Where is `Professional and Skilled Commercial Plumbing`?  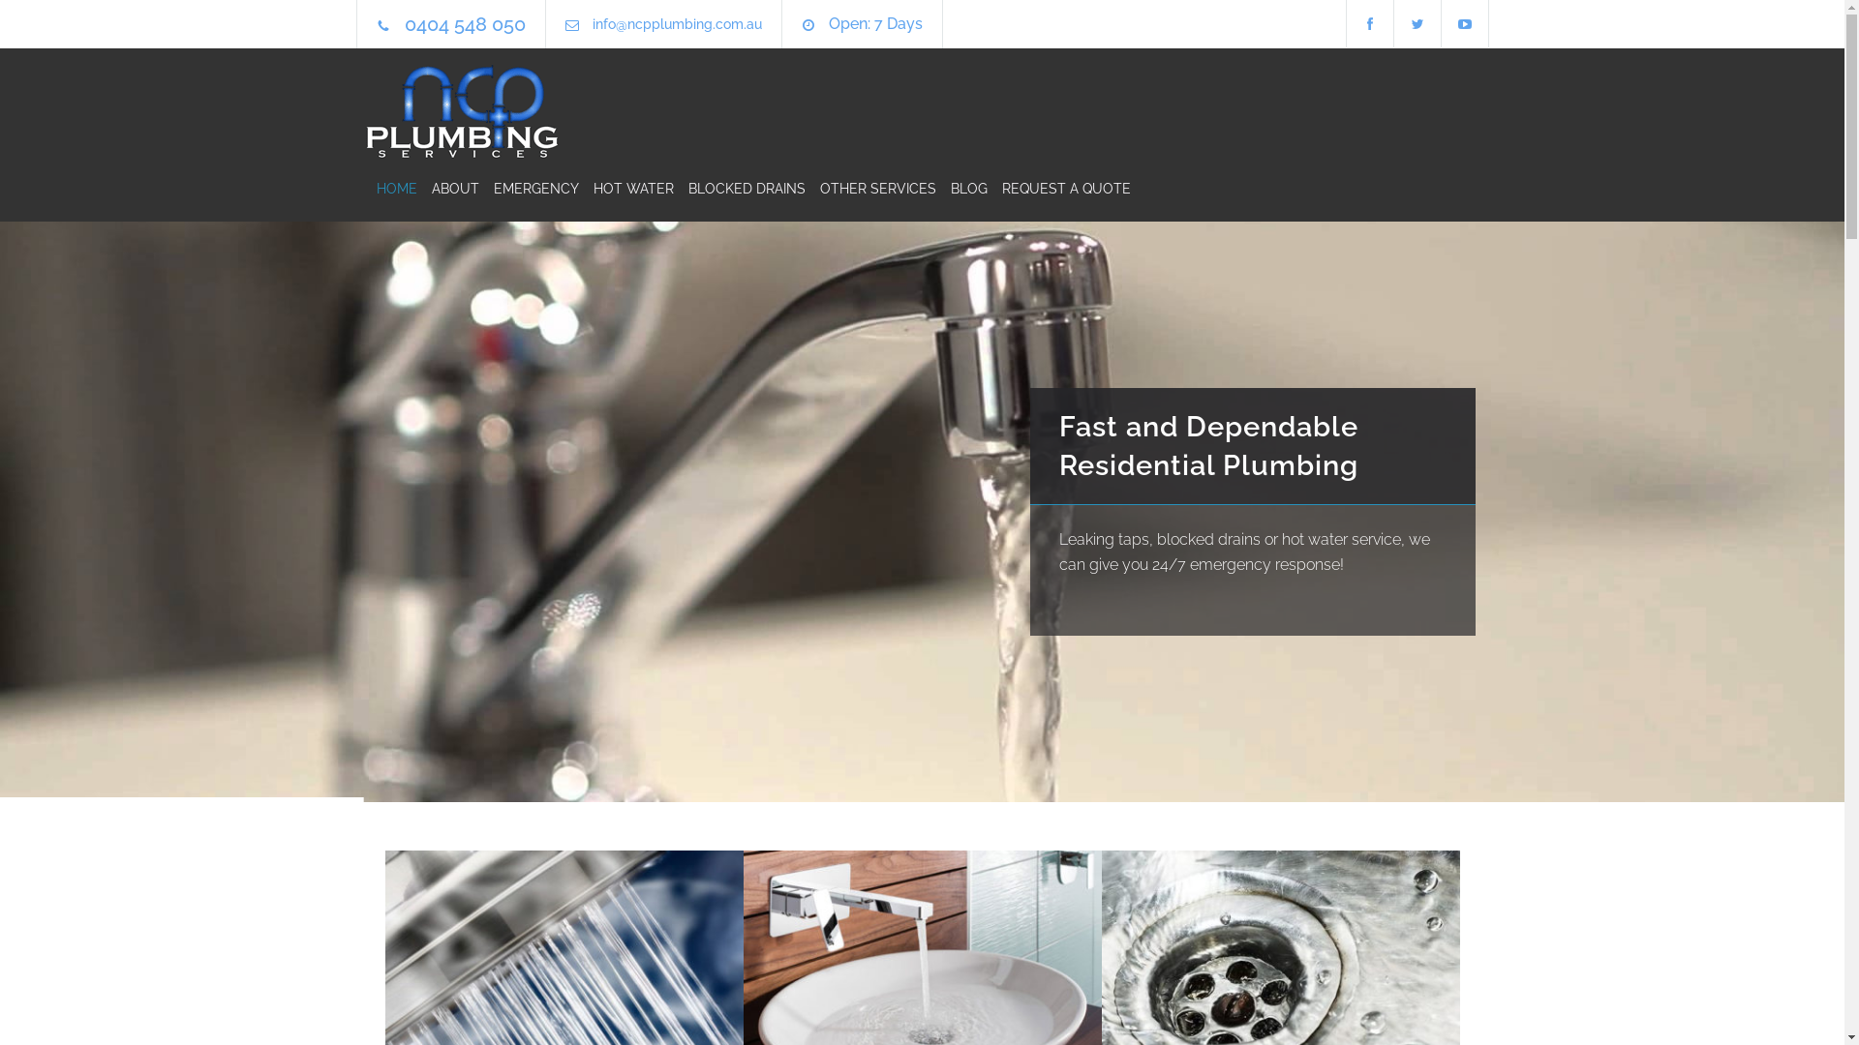 Professional and Skilled Commercial Plumbing is located at coordinates (1228, 433).